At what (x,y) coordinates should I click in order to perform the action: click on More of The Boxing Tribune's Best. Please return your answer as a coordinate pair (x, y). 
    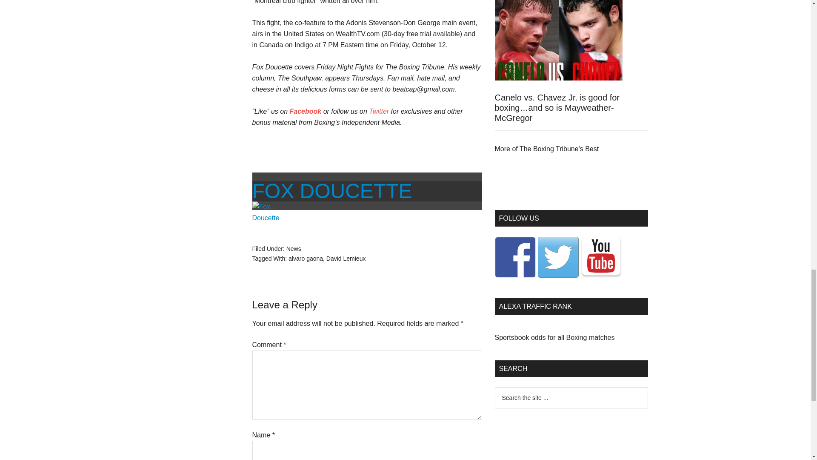
    Looking at the image, I should click on (546, 149).